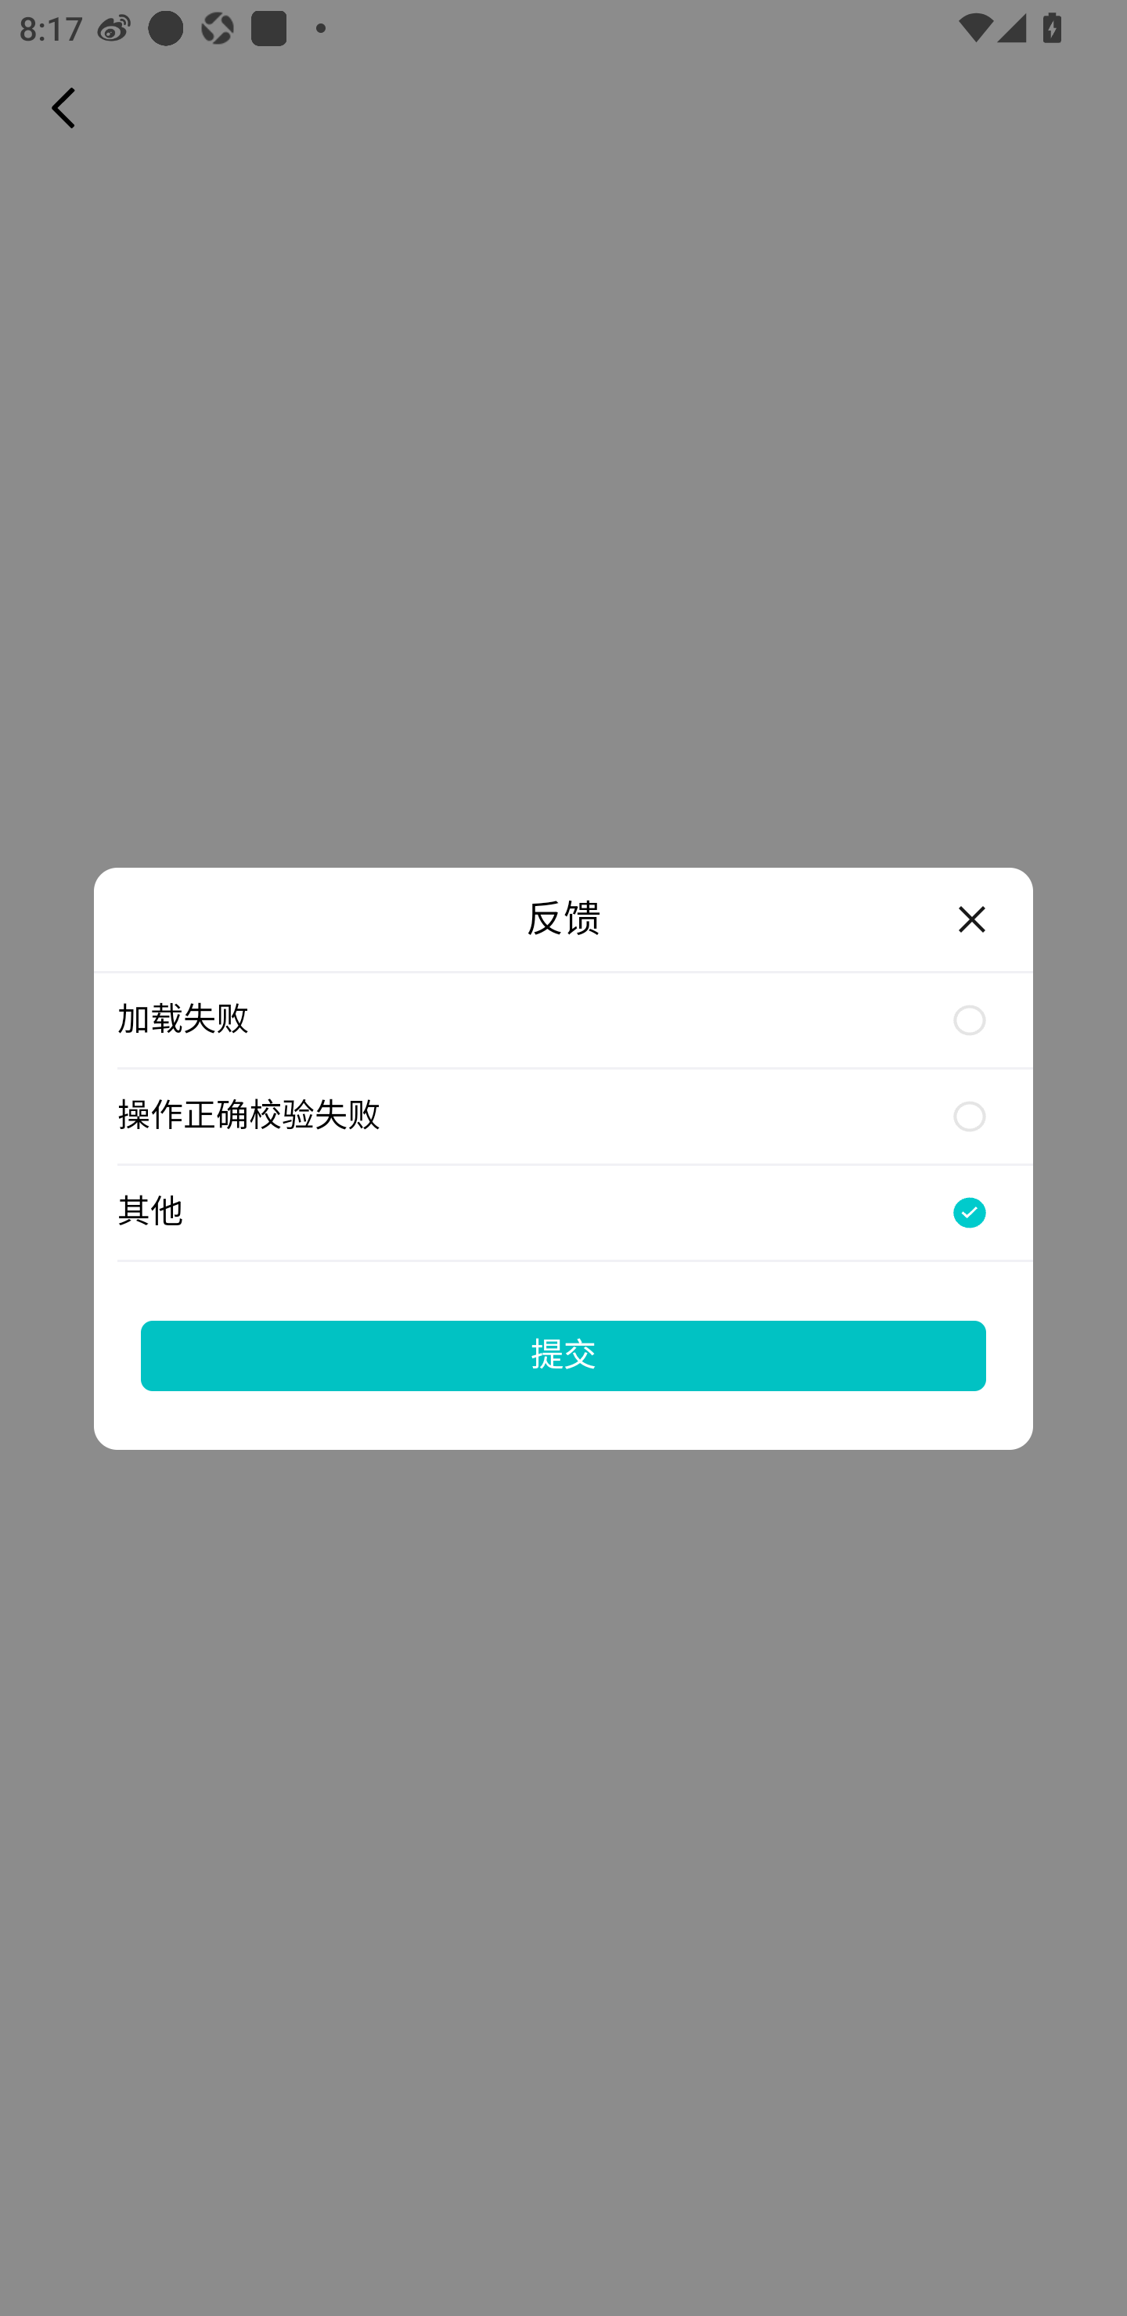 This screenshot has width=1127, height=2316. What do you see at coordinates (563, 1355) in the screenshot?
I see `提交` at bounding box center [563, 1355].